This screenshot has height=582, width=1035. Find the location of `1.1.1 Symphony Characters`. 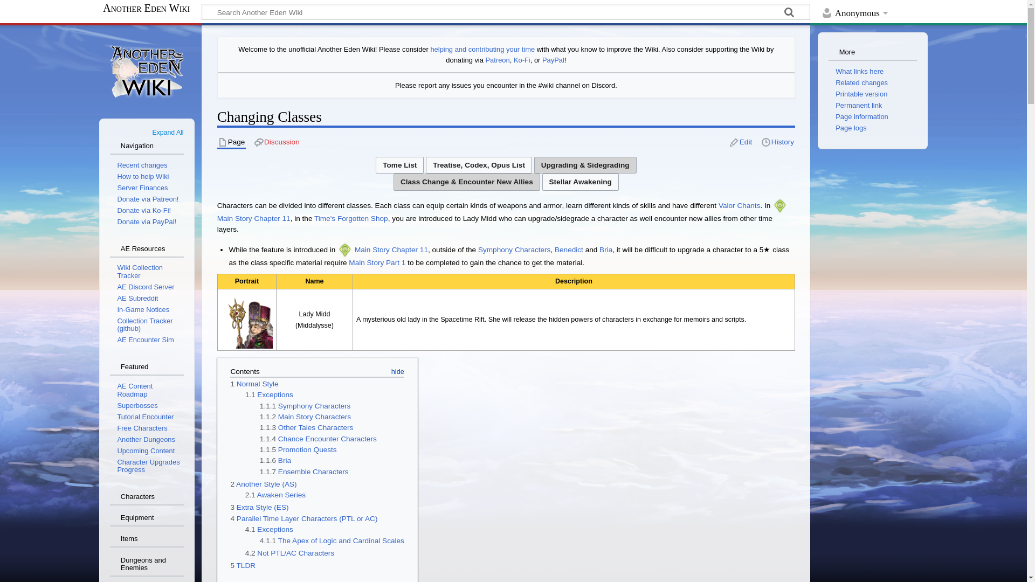

1.1.1 Symphony Characters is located at coordinates (305, 406).